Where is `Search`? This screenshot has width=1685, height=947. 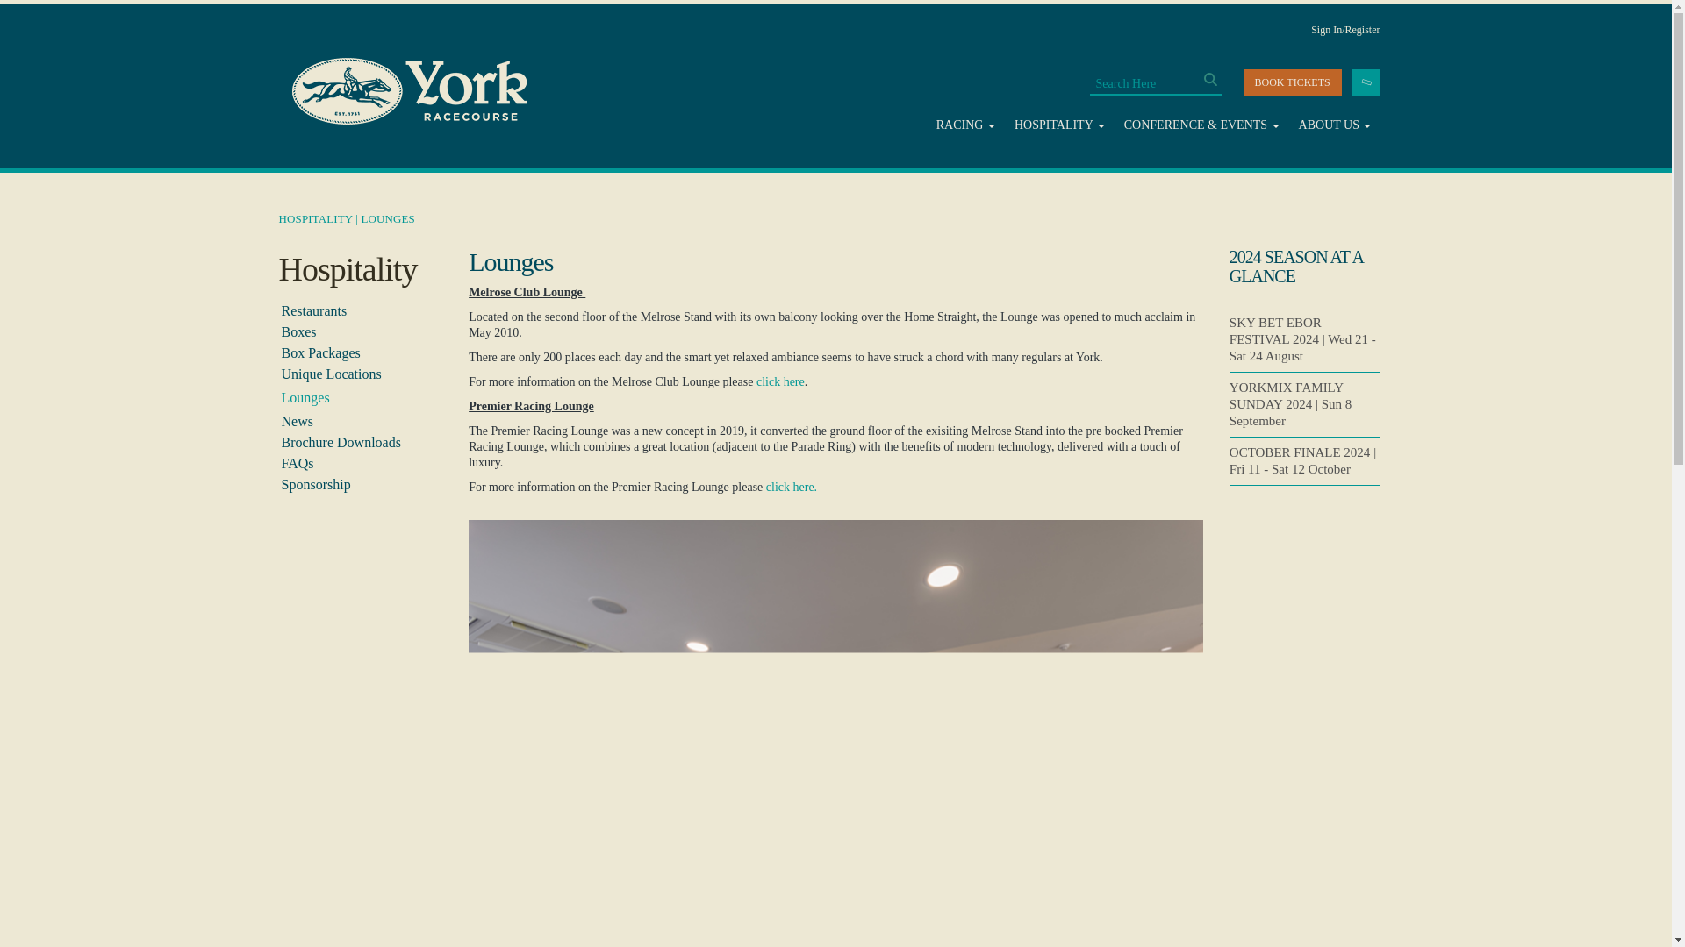
Search is located at coordinates (1210, 79).